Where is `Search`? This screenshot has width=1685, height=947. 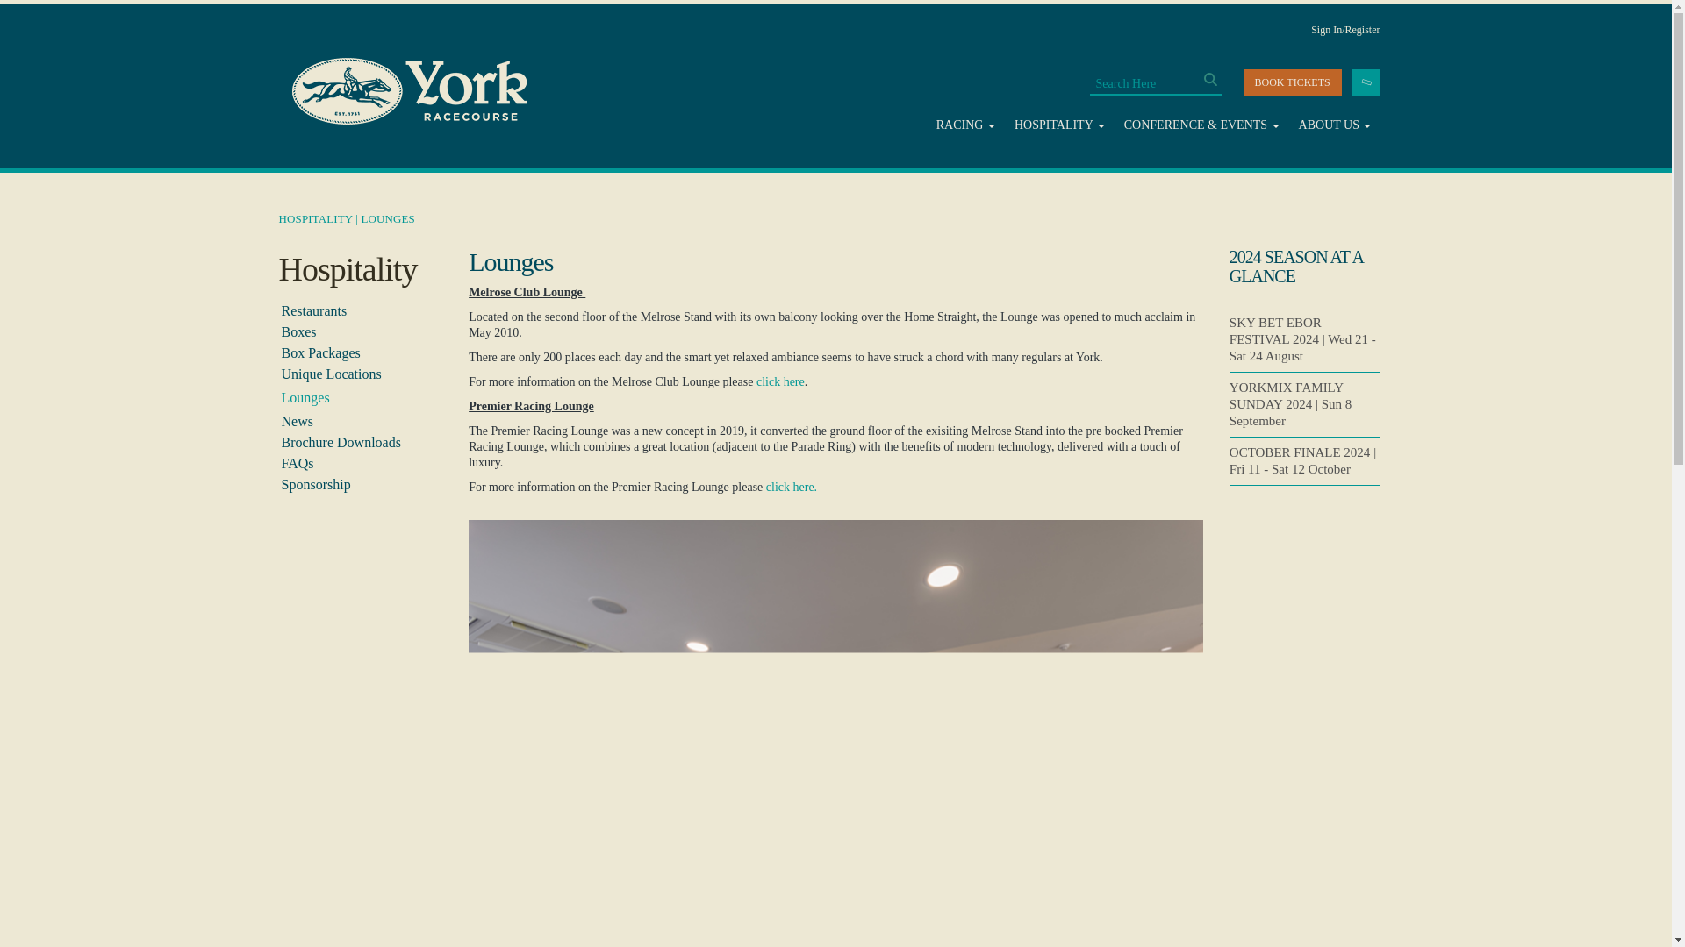
Search is located at coordinates (1210, 79).